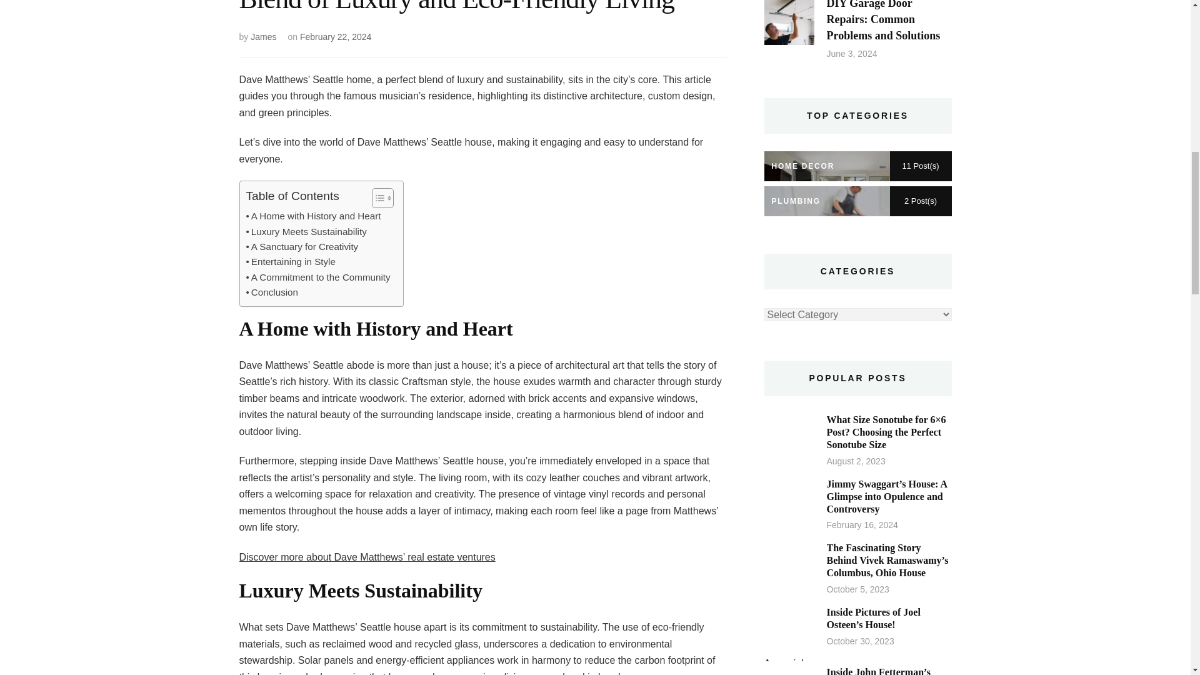 The height and width of the screenshot is (675, 1200). I want to click on February 22, 2024, so click(335, 36).